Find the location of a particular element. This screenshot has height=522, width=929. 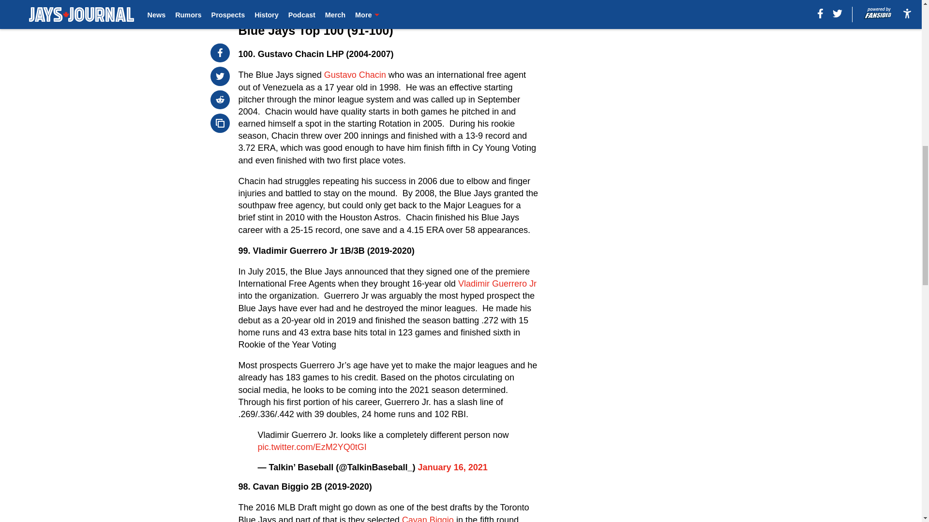

Cavan Biggio is located at coordinates (428, 518).